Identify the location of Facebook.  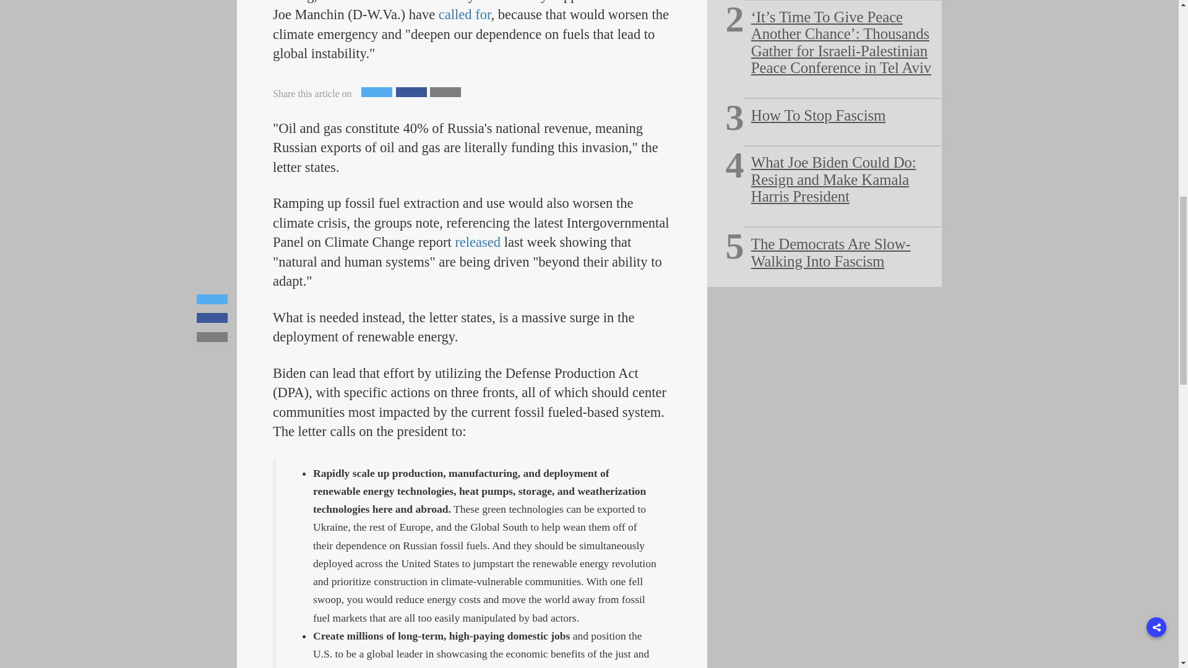
(411, 92).